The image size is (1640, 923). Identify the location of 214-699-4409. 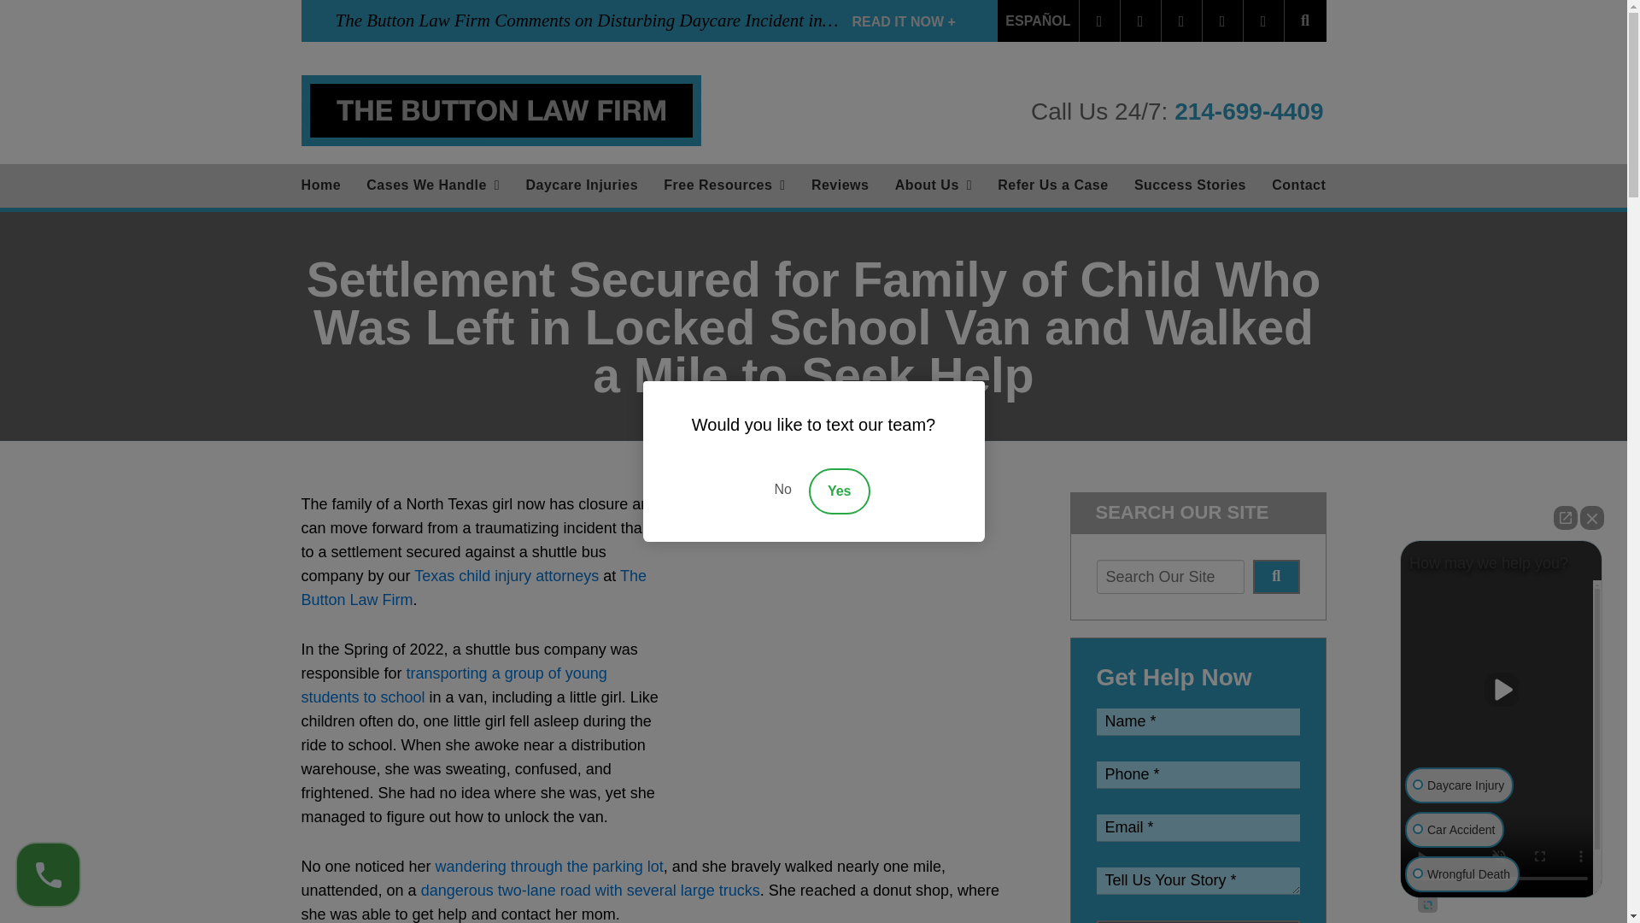
(1249, 111).